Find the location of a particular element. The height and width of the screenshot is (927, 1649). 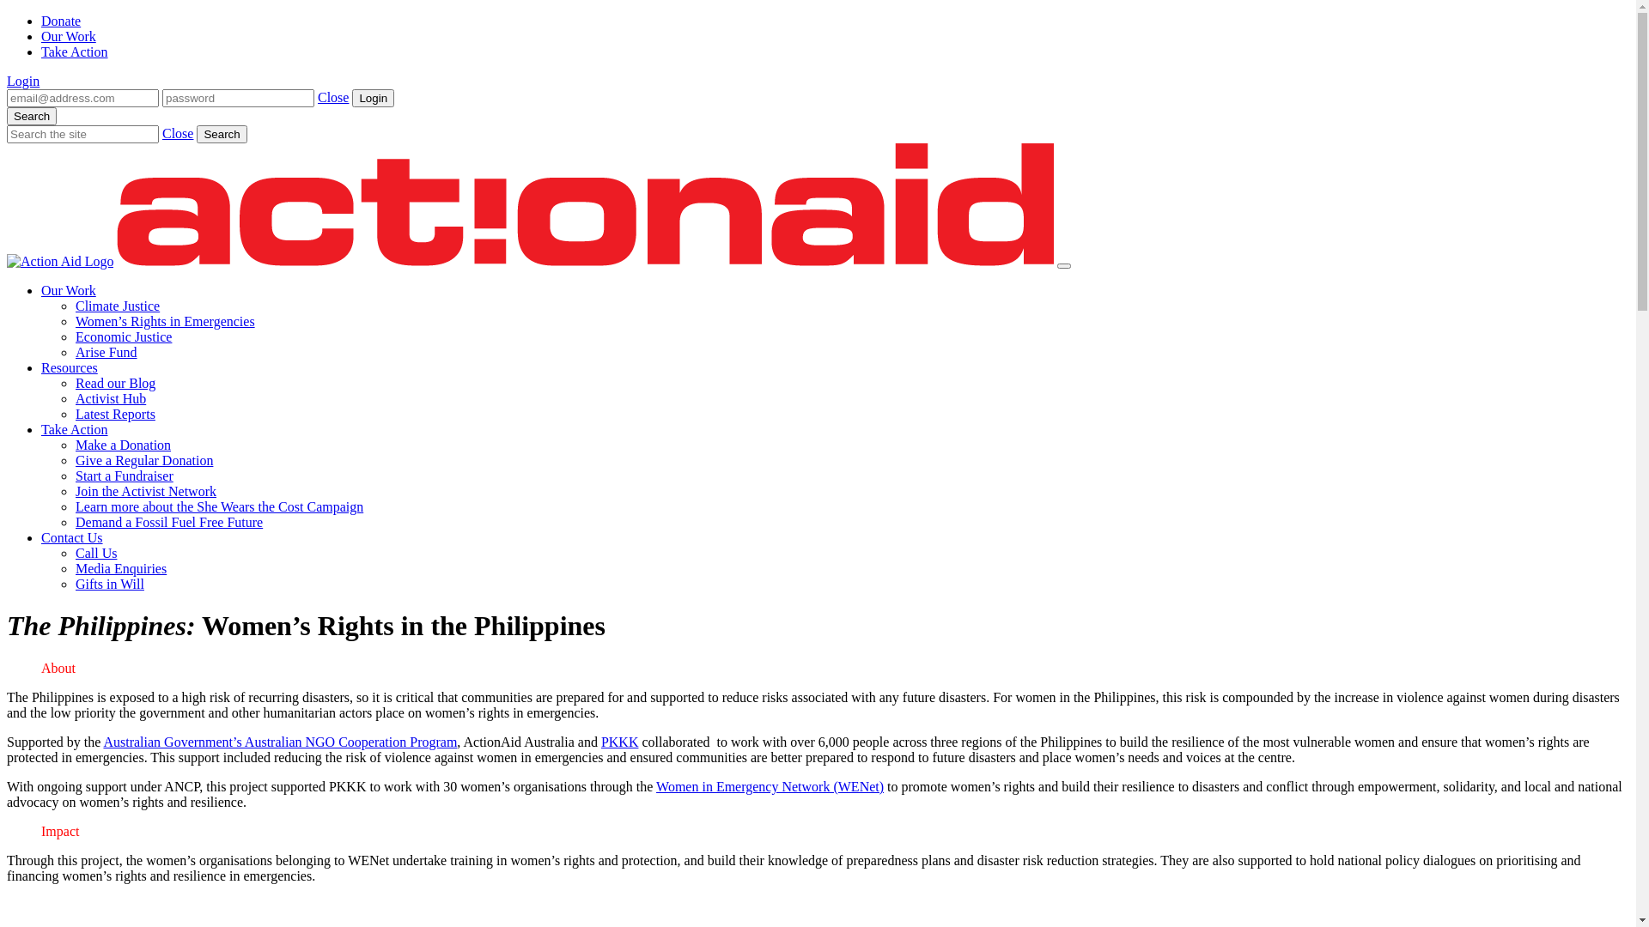

Learn more about the She Wears the Cost Campaign is located at coordinates (220, 506).